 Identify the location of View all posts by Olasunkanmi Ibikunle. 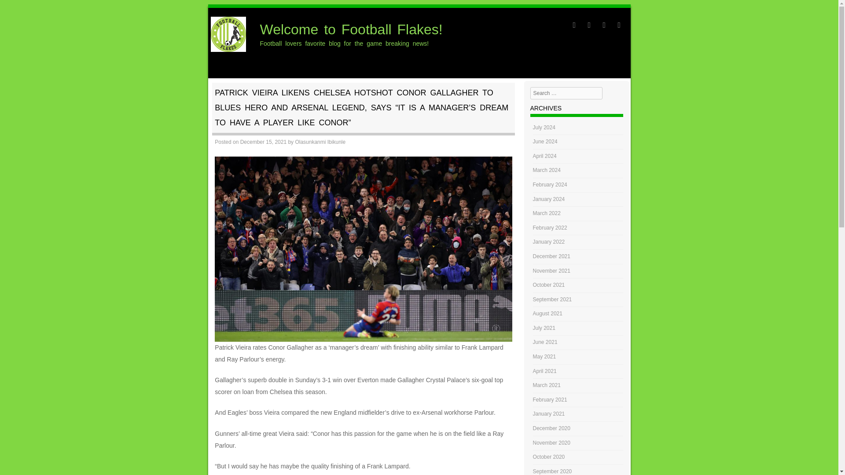
(320, 142).